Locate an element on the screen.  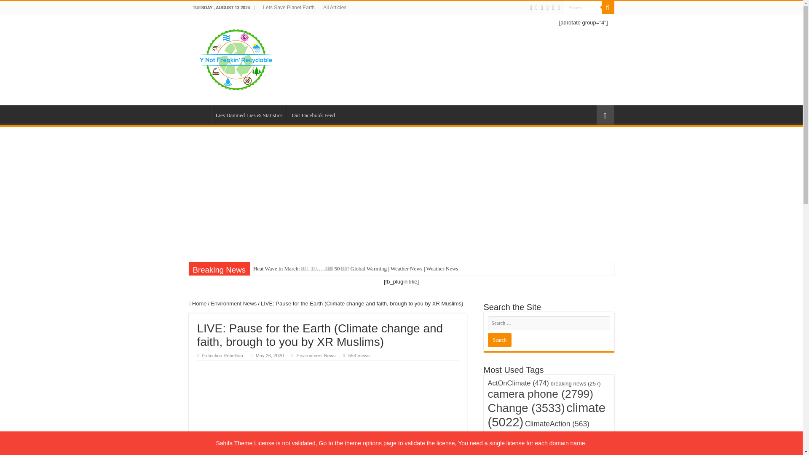
Search is located at coordinates (608, 8).